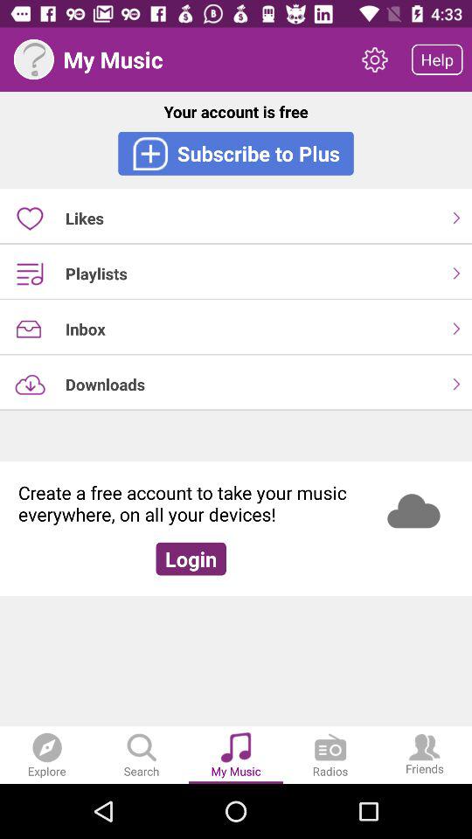 This screenshot has width=472, height=839. What do you see at coordinates (374, 59) in the screenshot?
I see `launch the icon next to the help icon` at bounding box center [374, 59].